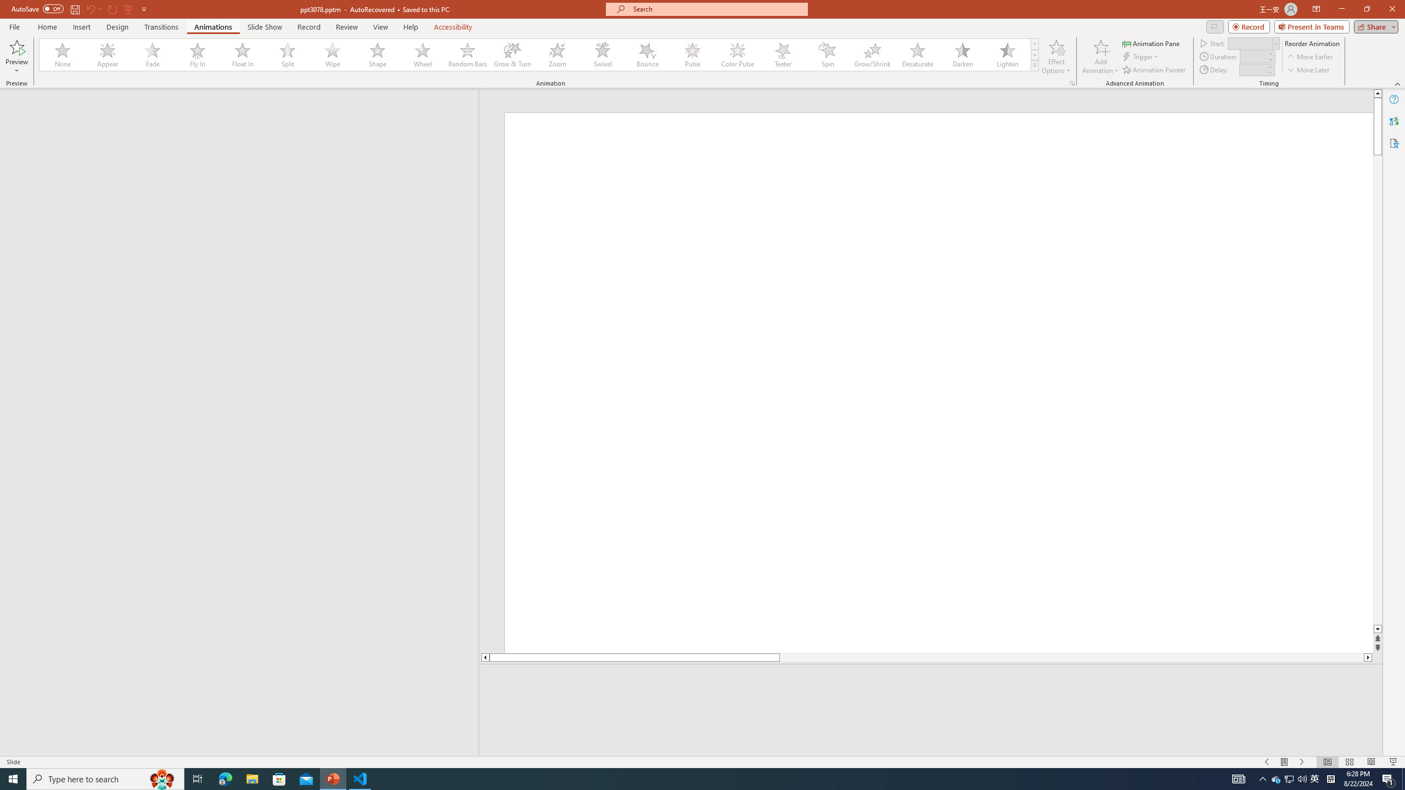  Describe the element at coordinates (1035, 65) in the screenshot. I see `Animation Styles` at that location.